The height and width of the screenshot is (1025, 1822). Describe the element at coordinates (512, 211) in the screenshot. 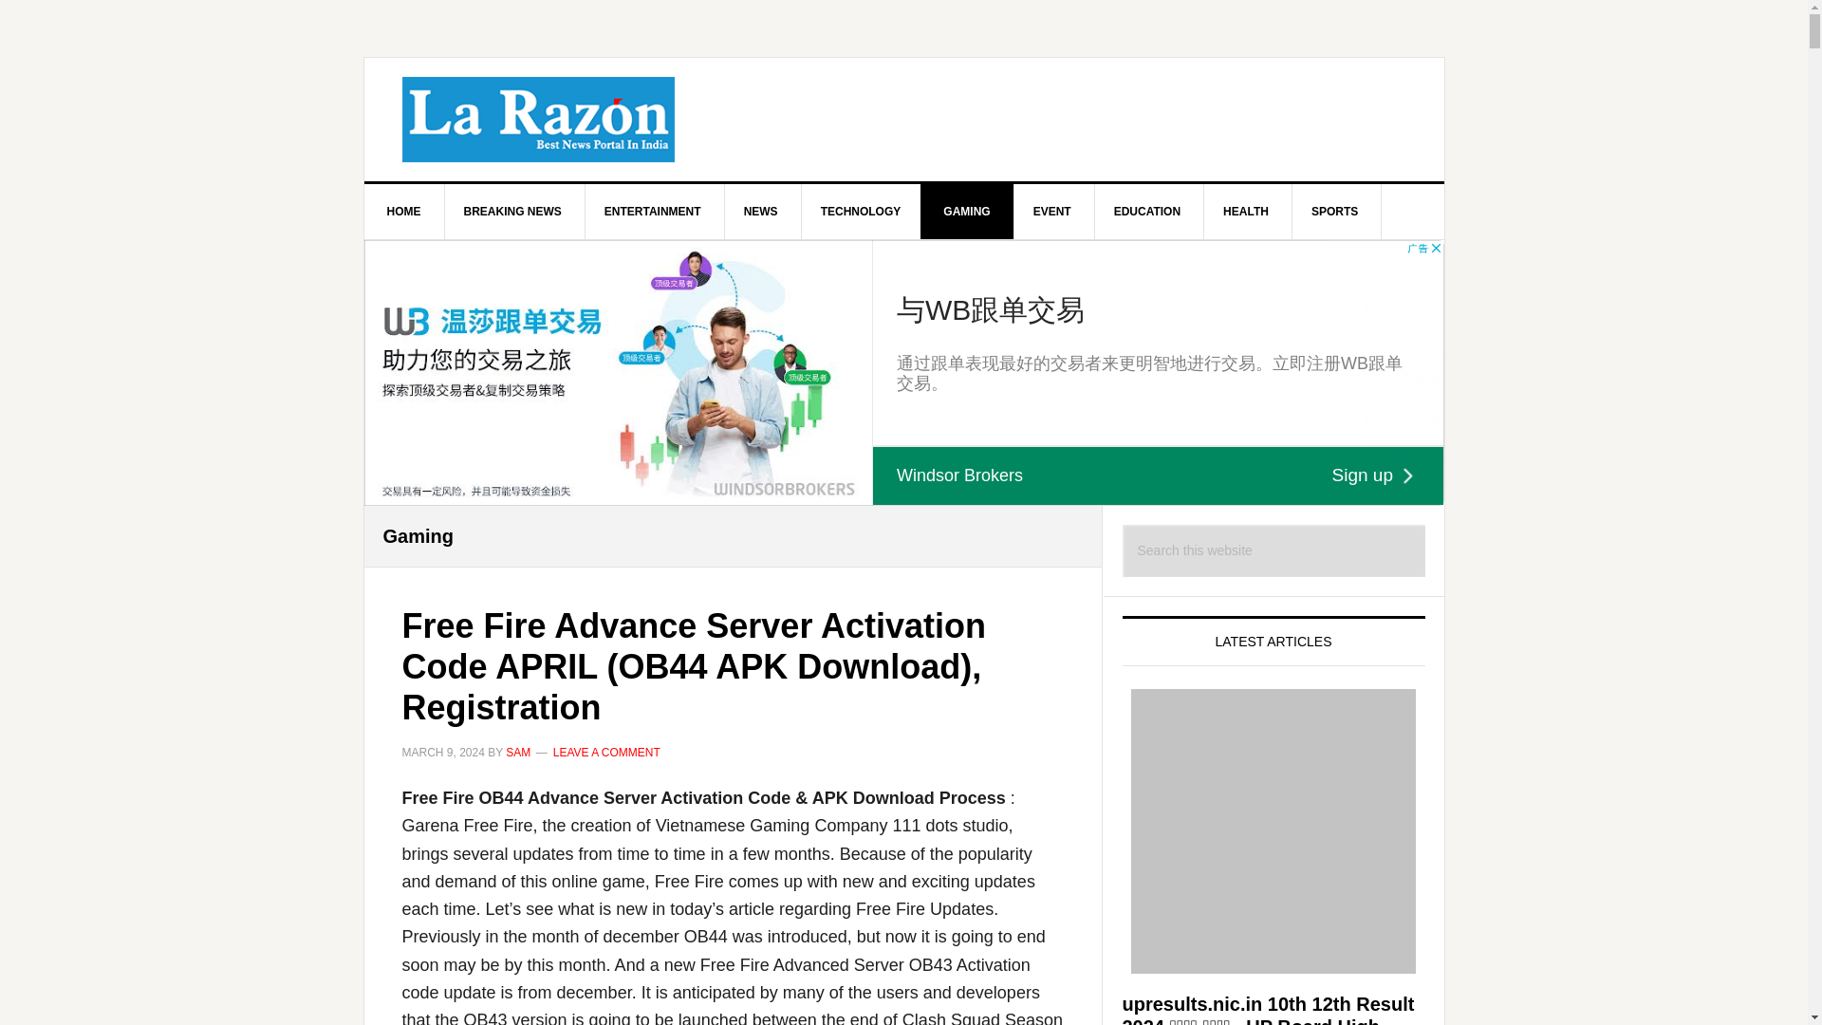

I see `BREAKING NEWS` at that location.